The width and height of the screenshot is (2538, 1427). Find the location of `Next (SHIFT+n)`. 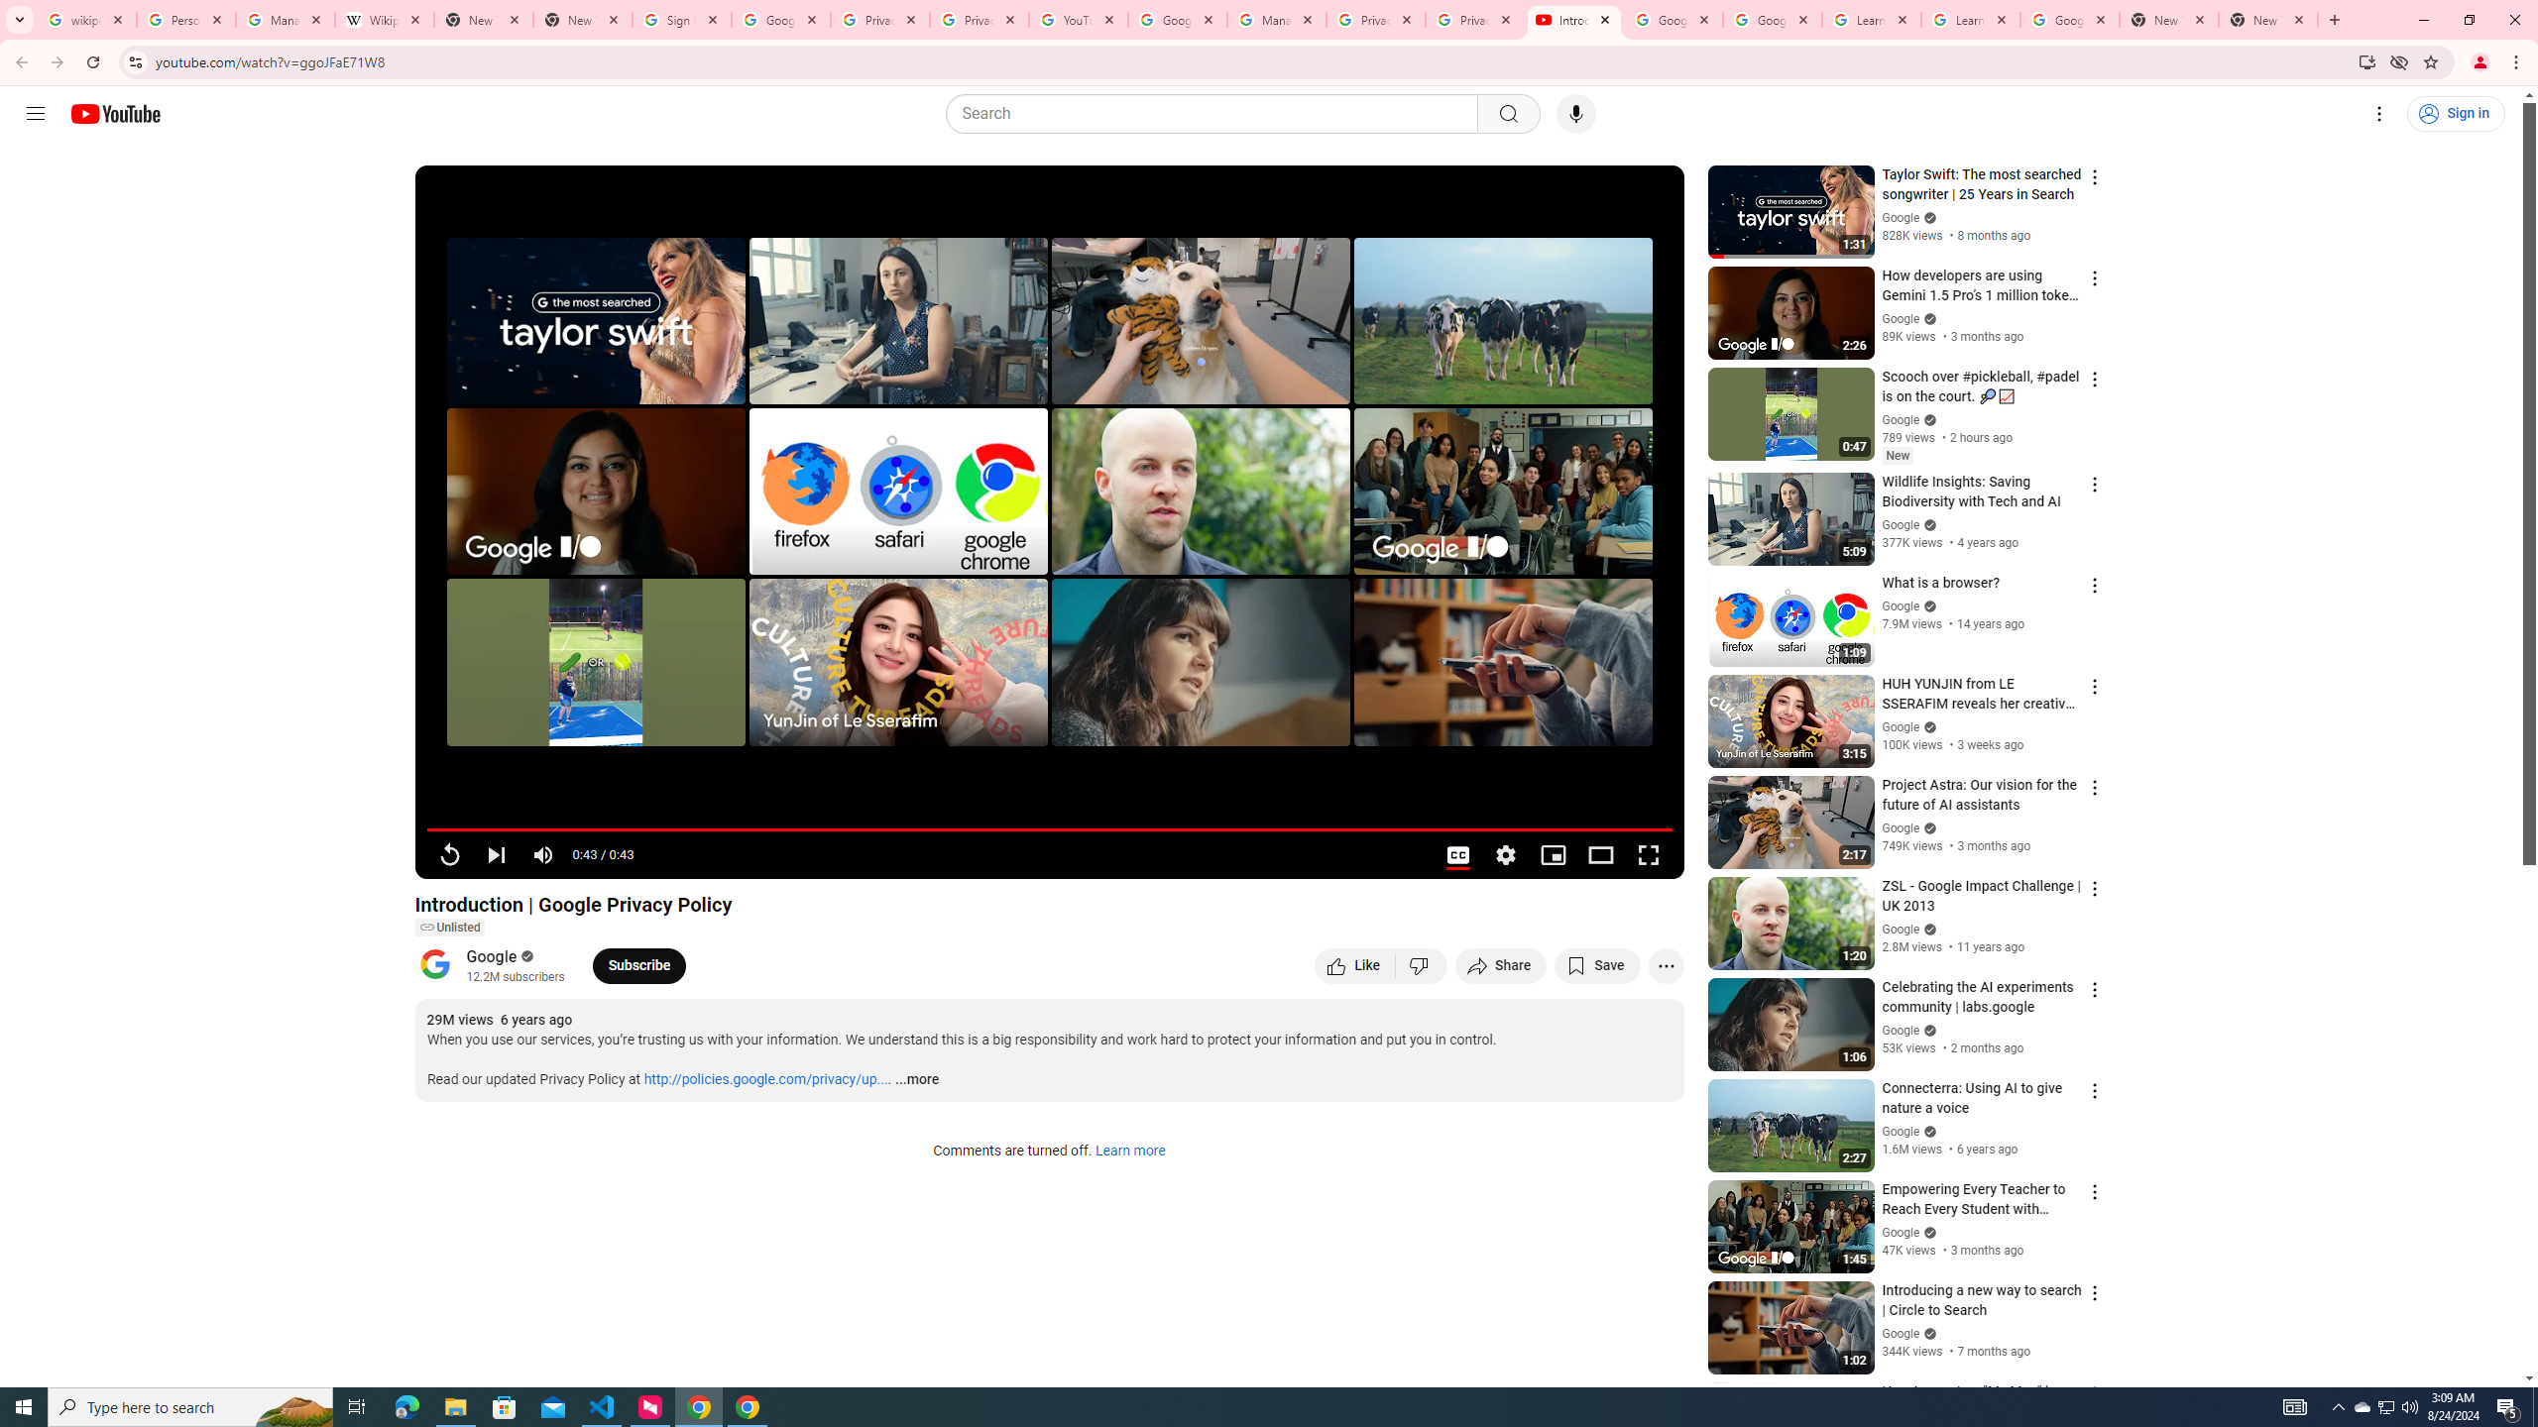

Next (SHIFT+n) is located at coordinates (496, 855).